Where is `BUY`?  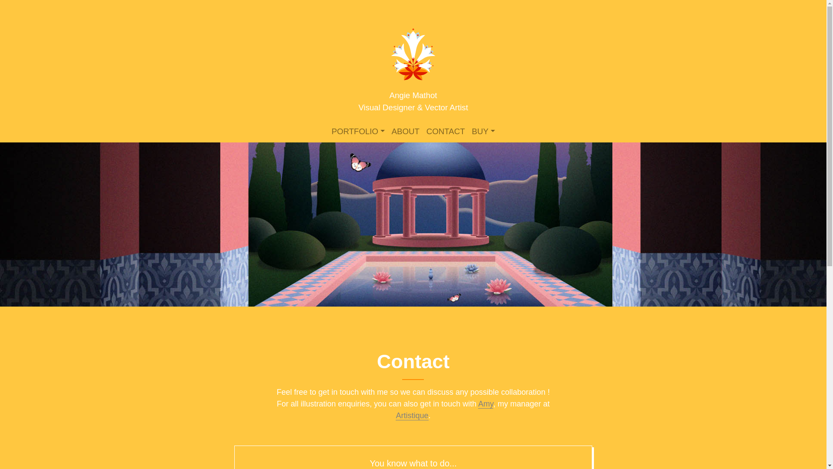 BUY is located at coordinates (483, 131).